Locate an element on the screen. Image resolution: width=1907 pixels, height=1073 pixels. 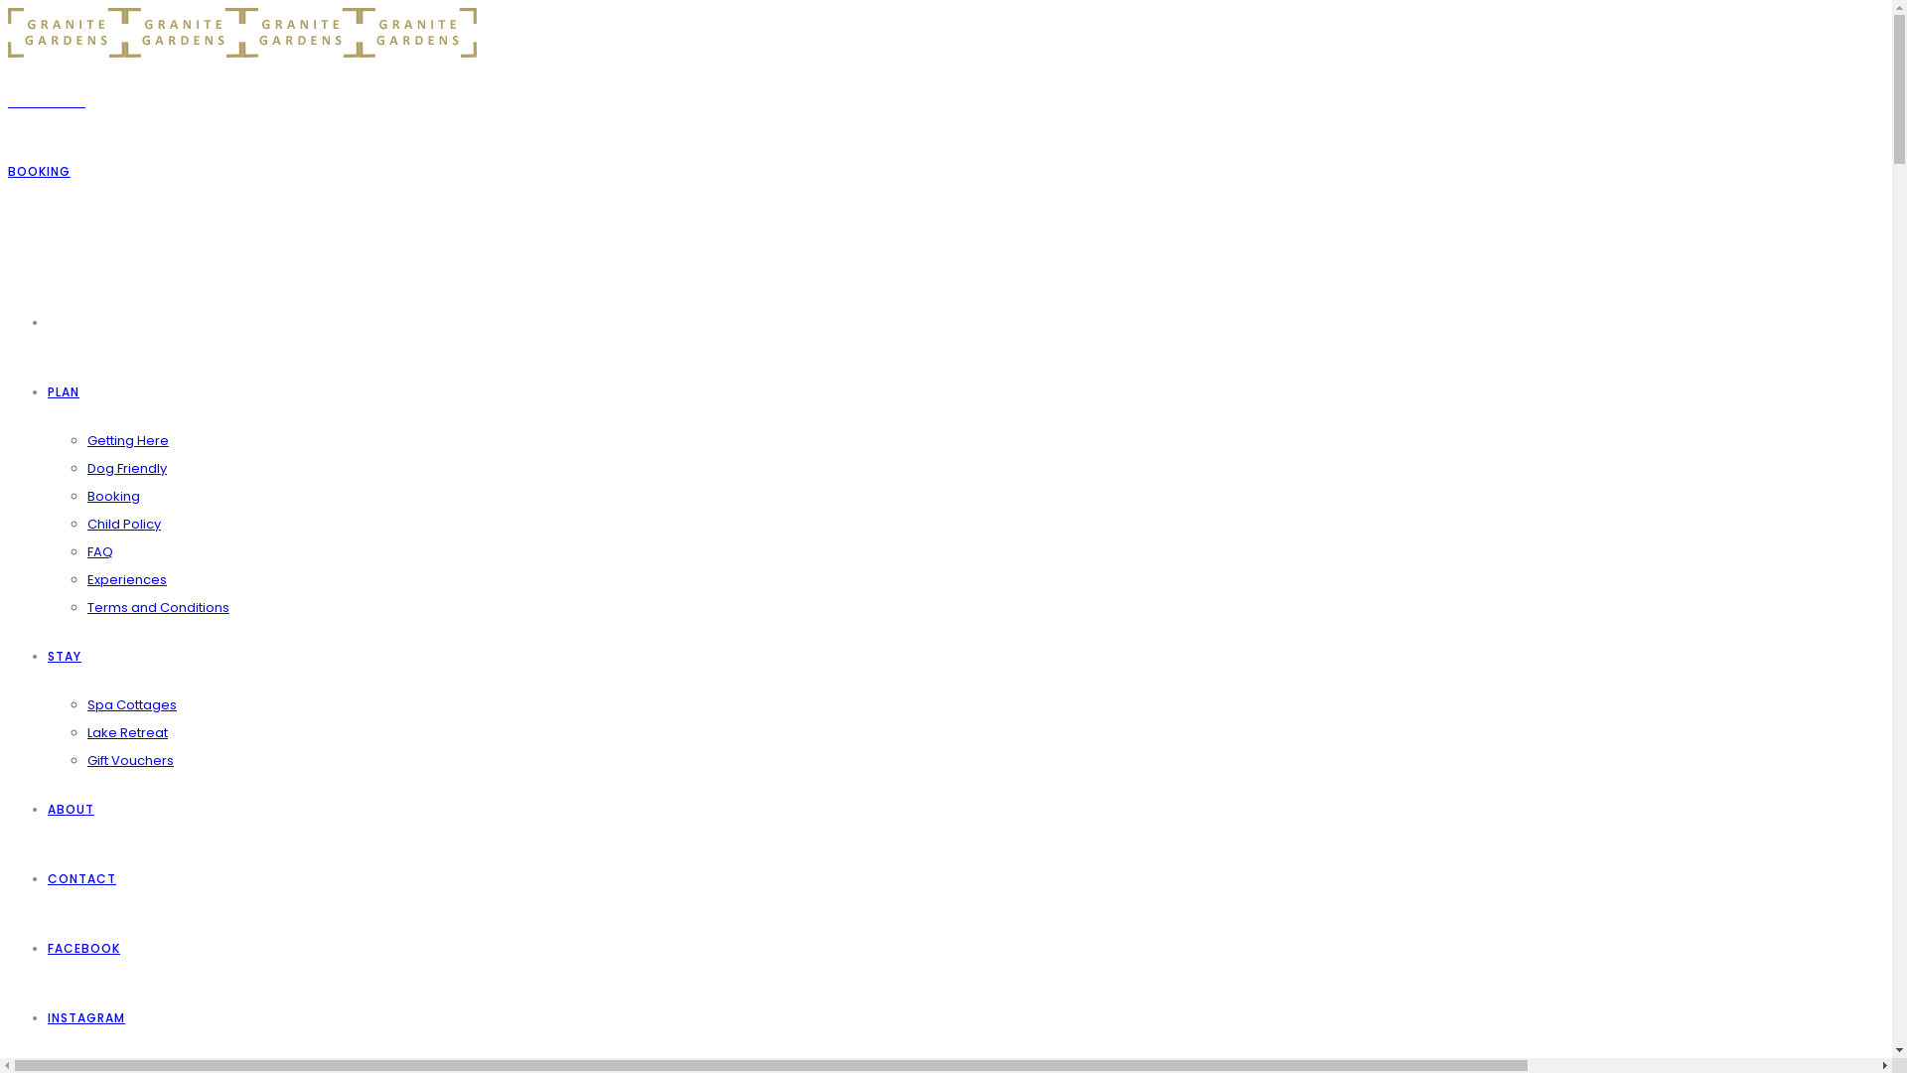
HOT DEALS! is located at coordinates (47, 101).